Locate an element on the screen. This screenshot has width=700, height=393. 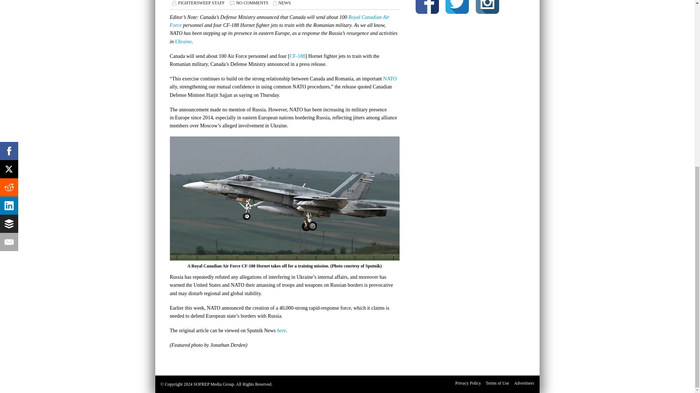
Follow FighterSweep on Facebook is located at coordinates (427, 8).